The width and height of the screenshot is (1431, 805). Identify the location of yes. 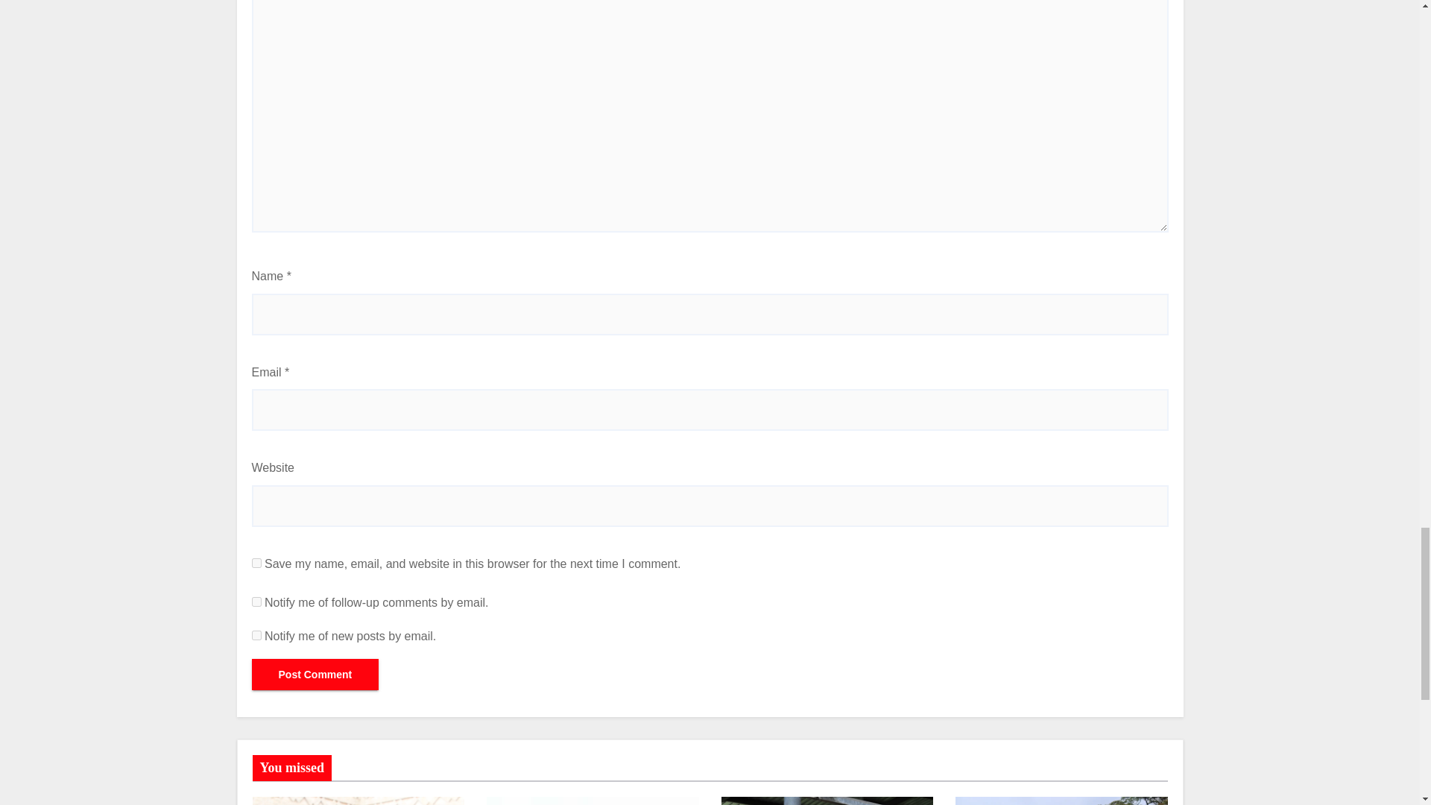
(256, 563).